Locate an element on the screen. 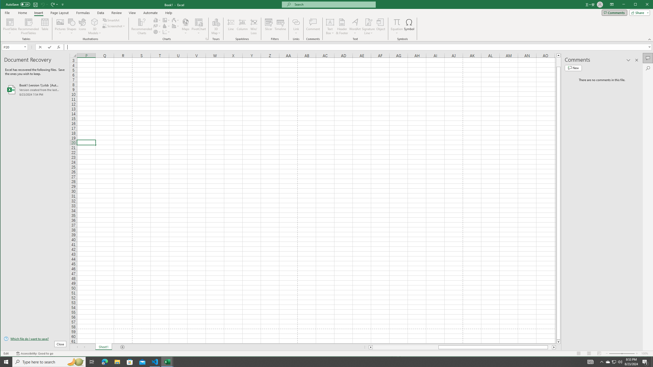 This screenshot has width=653, height=367. Line is located at coordinates (231, 27).